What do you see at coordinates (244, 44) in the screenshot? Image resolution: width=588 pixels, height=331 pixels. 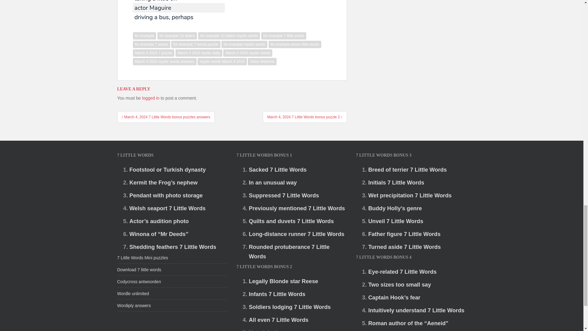 I see `for example mystic words` at bounding box center [244, 44].